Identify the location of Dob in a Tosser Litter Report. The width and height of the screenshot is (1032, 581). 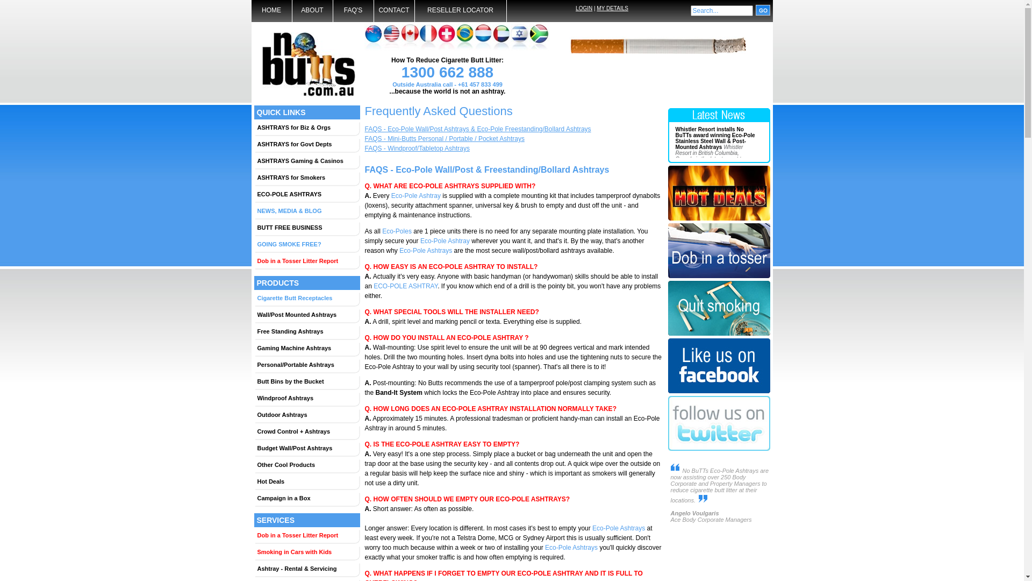
(307, 261).